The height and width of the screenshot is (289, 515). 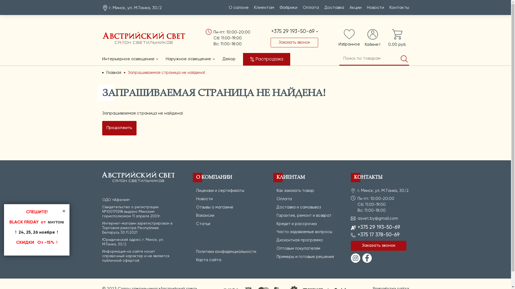 I want to click on +375 29 193-50-69, so click(x=379, y=227).